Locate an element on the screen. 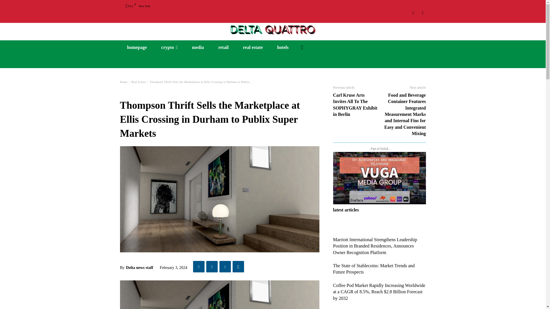 The height and width of the screenshot is (309, 550). retail is located at coordinates (223, 47).